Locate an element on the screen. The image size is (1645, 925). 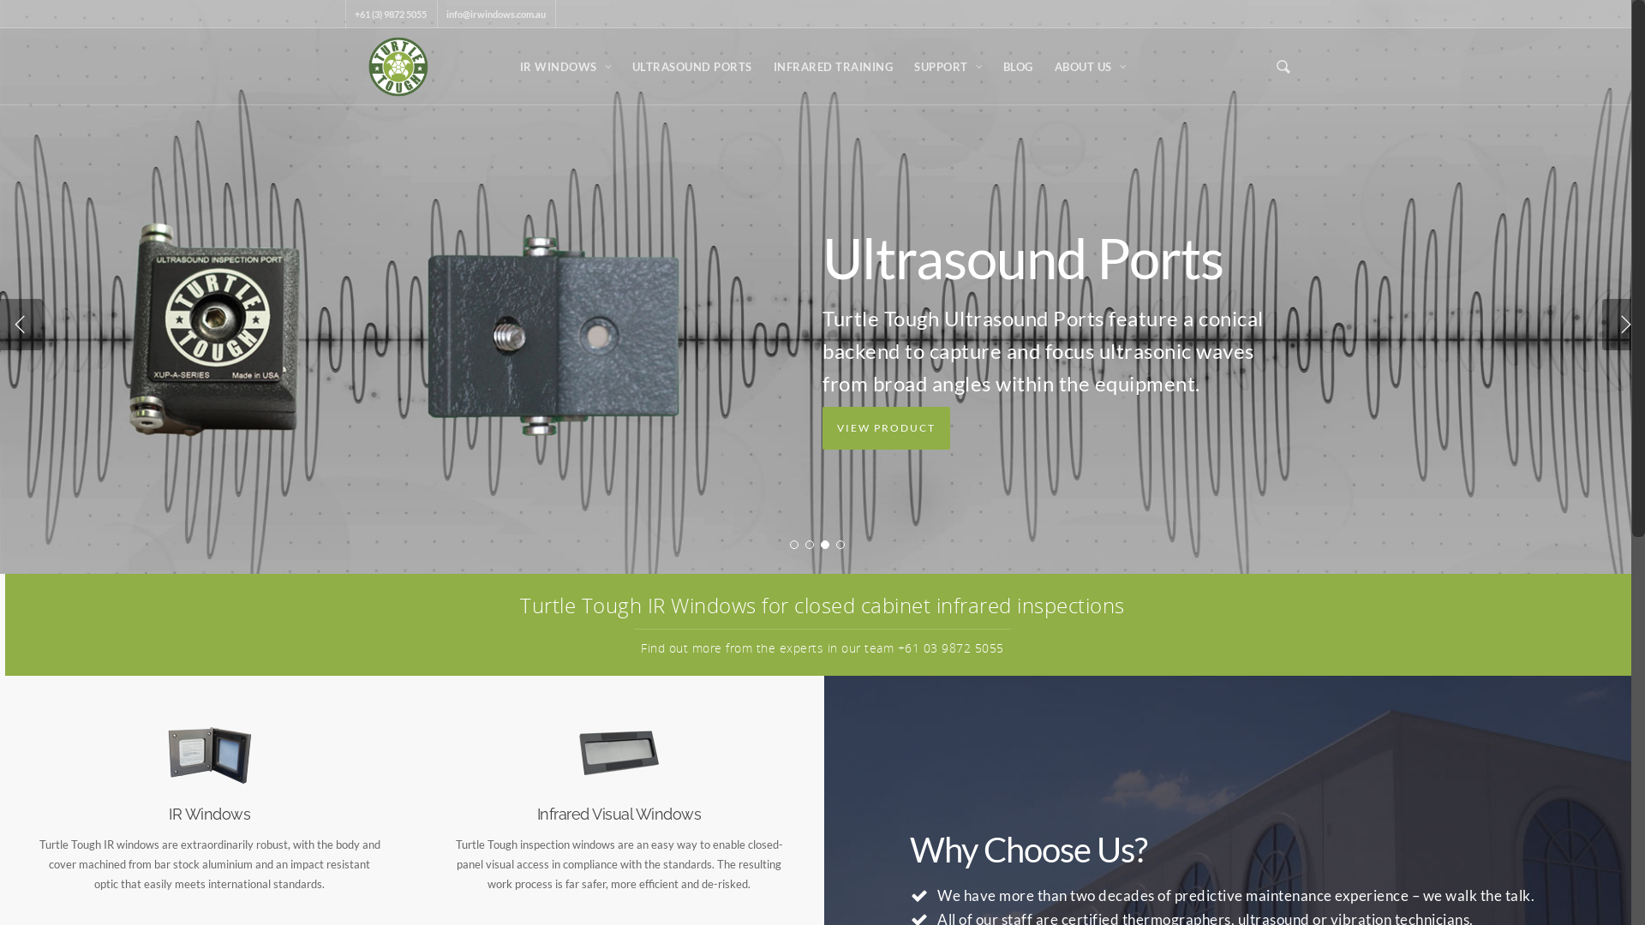
ABOUT US is located at coordinates (1090, 69).